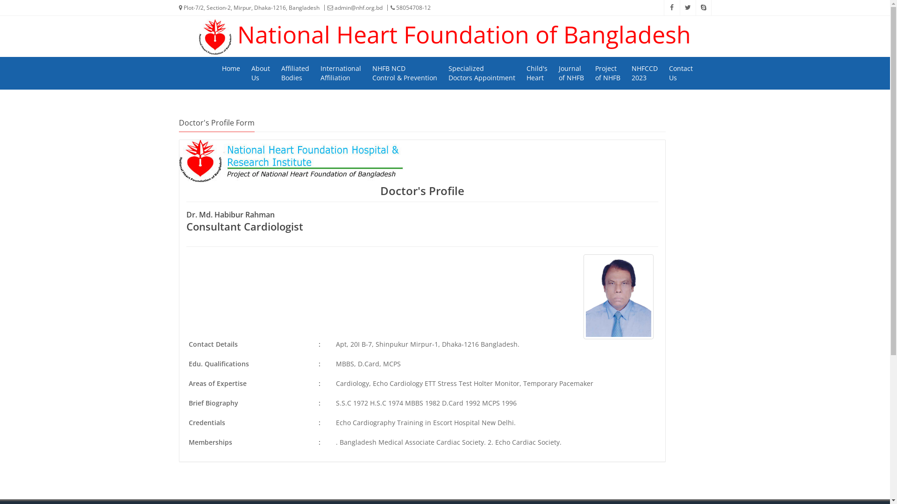  I want to click on Project
of NHFB, so click(607, 73).